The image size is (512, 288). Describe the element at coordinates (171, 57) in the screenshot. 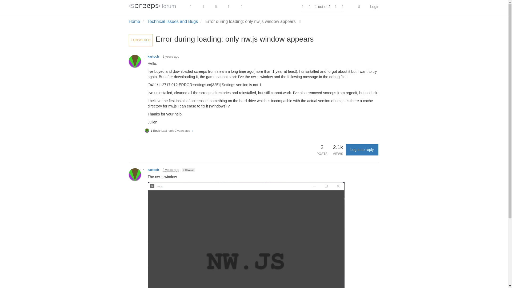

I see `2 years ago` at that location.